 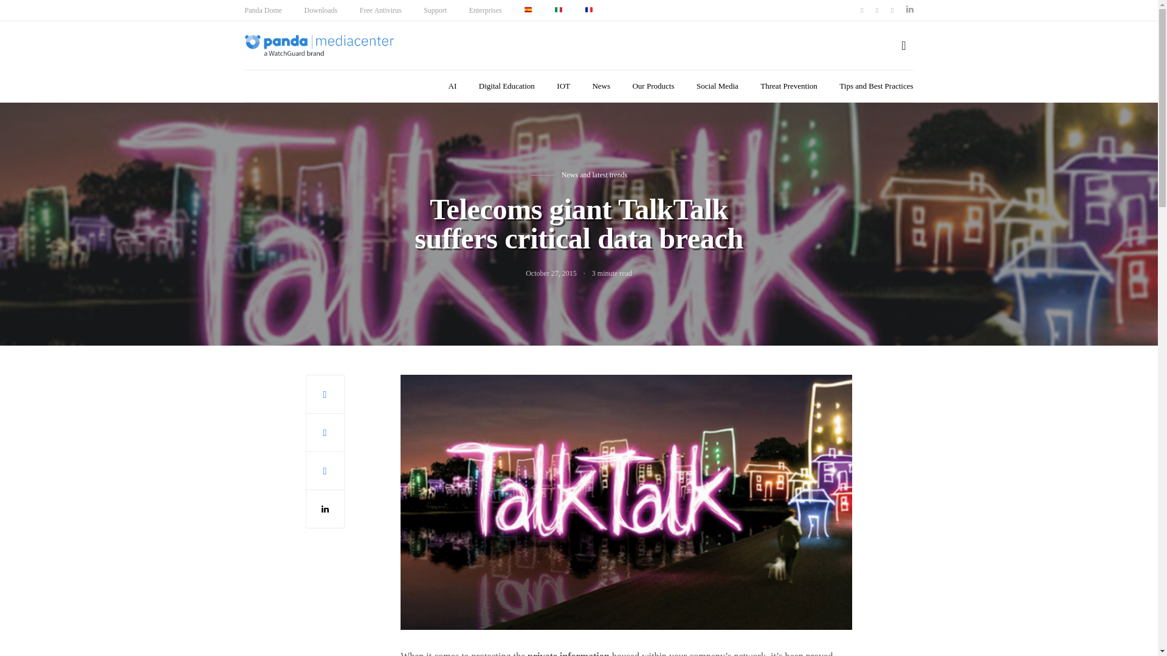 I want to click on Social Media, so click(x=717, y=86).